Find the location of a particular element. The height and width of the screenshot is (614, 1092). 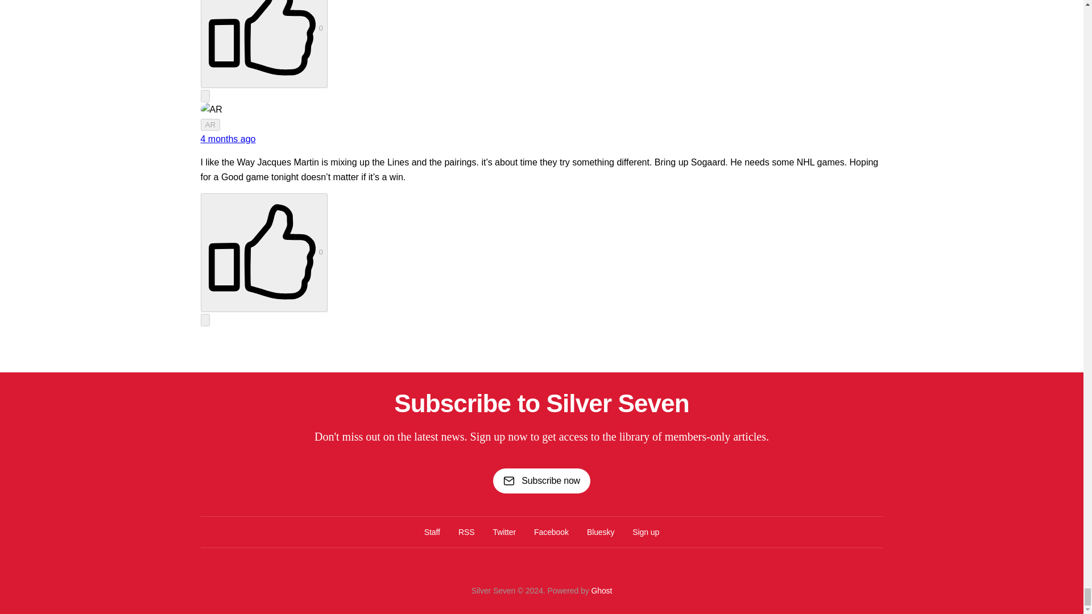

Staff is located at coordinates (432, 532).